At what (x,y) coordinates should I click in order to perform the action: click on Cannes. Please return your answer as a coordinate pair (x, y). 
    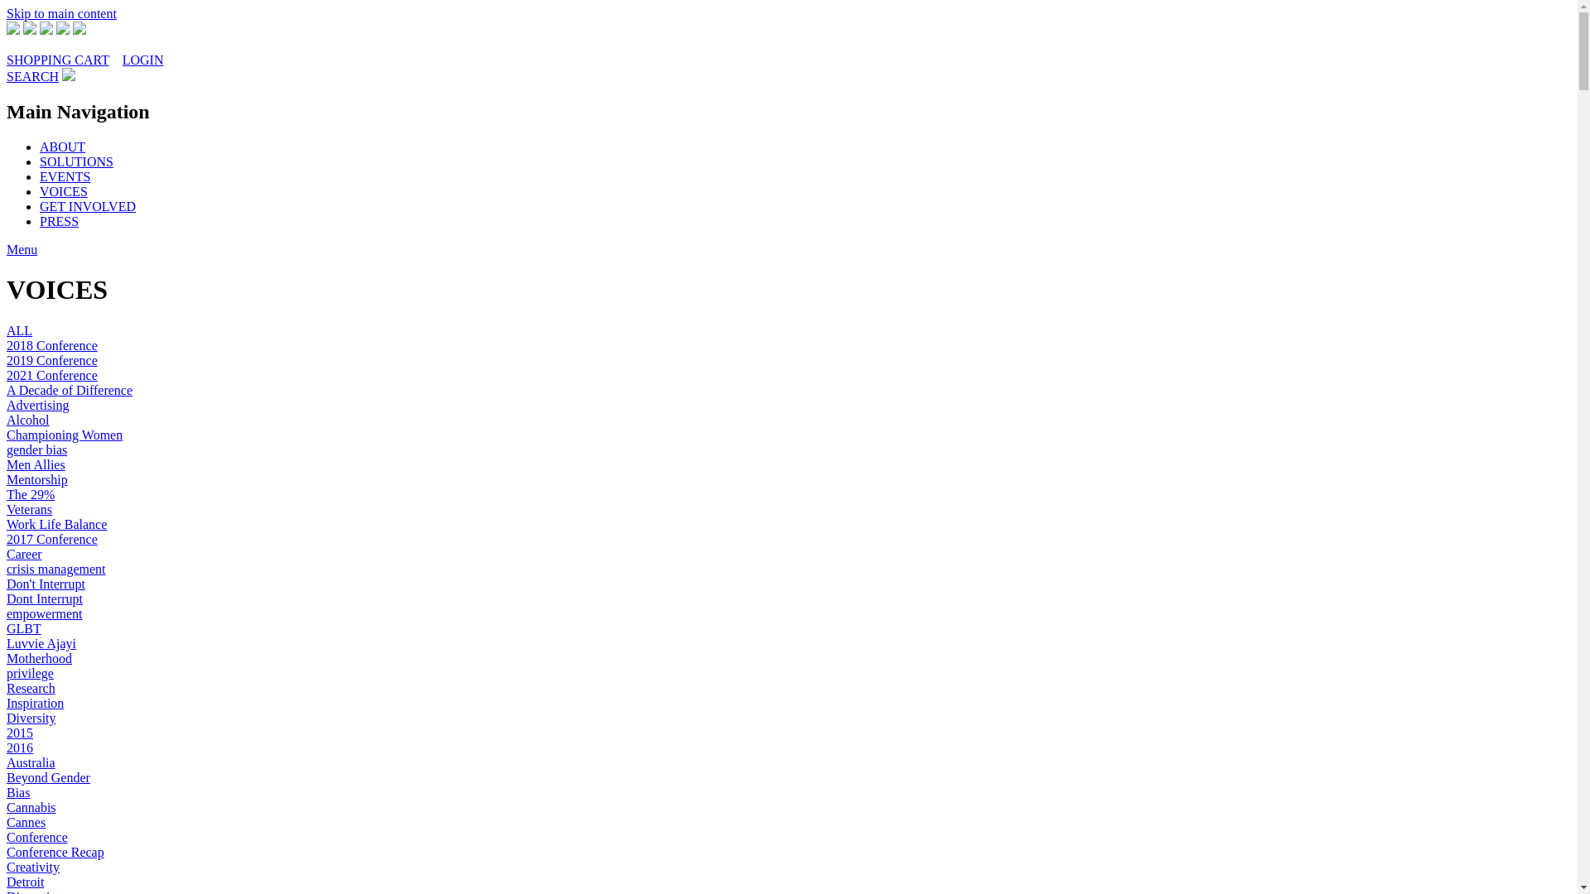
    Looking at the image, I should click on (26, 823).